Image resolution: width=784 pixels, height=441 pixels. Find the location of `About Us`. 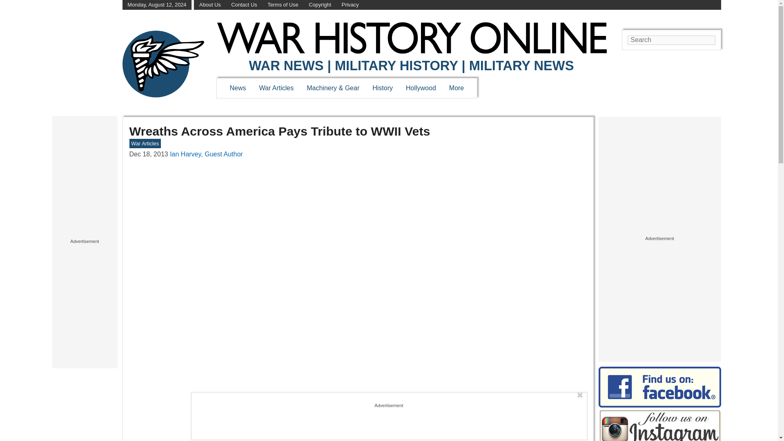

About Us is located at coordinates (210, 5).